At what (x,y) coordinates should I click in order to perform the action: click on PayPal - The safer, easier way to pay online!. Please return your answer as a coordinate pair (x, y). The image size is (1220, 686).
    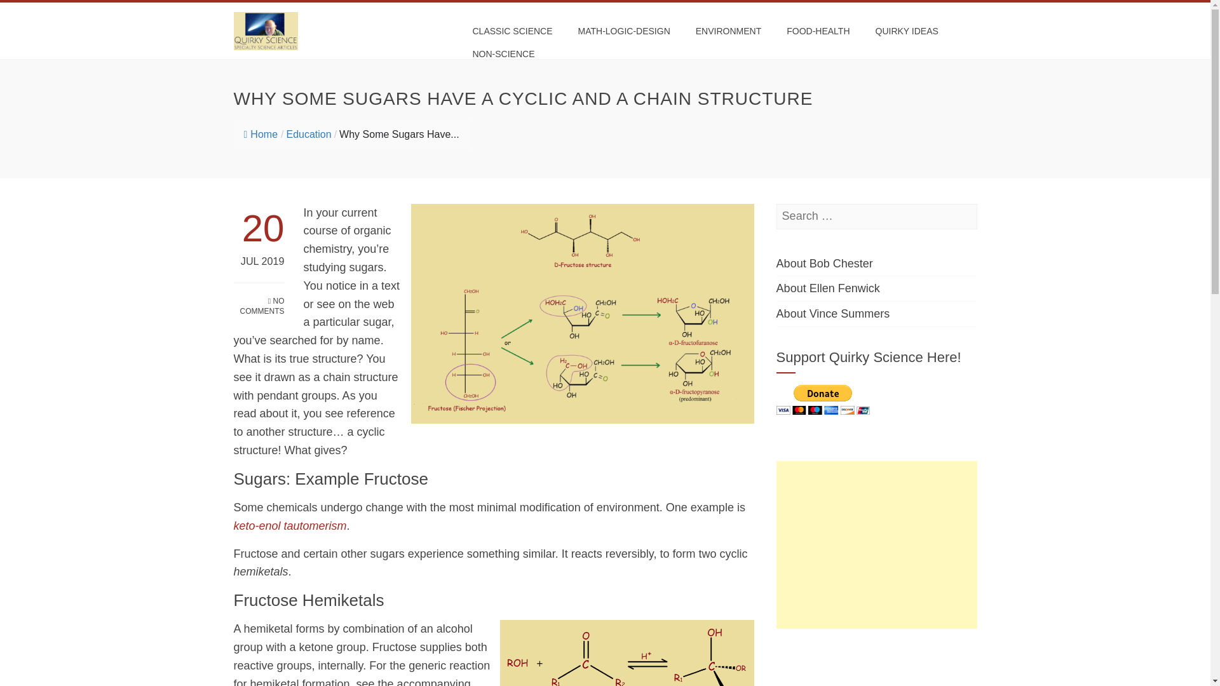
    Looking at the image, I should click on (822, 400).